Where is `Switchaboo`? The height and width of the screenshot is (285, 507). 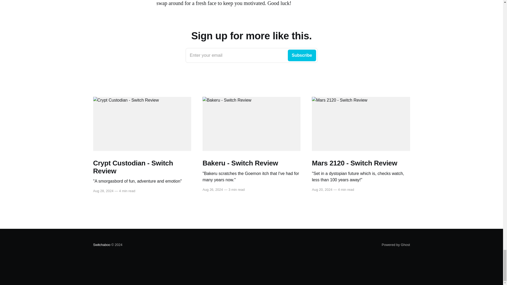
Switchaboo is located at coordinates (101, 245).